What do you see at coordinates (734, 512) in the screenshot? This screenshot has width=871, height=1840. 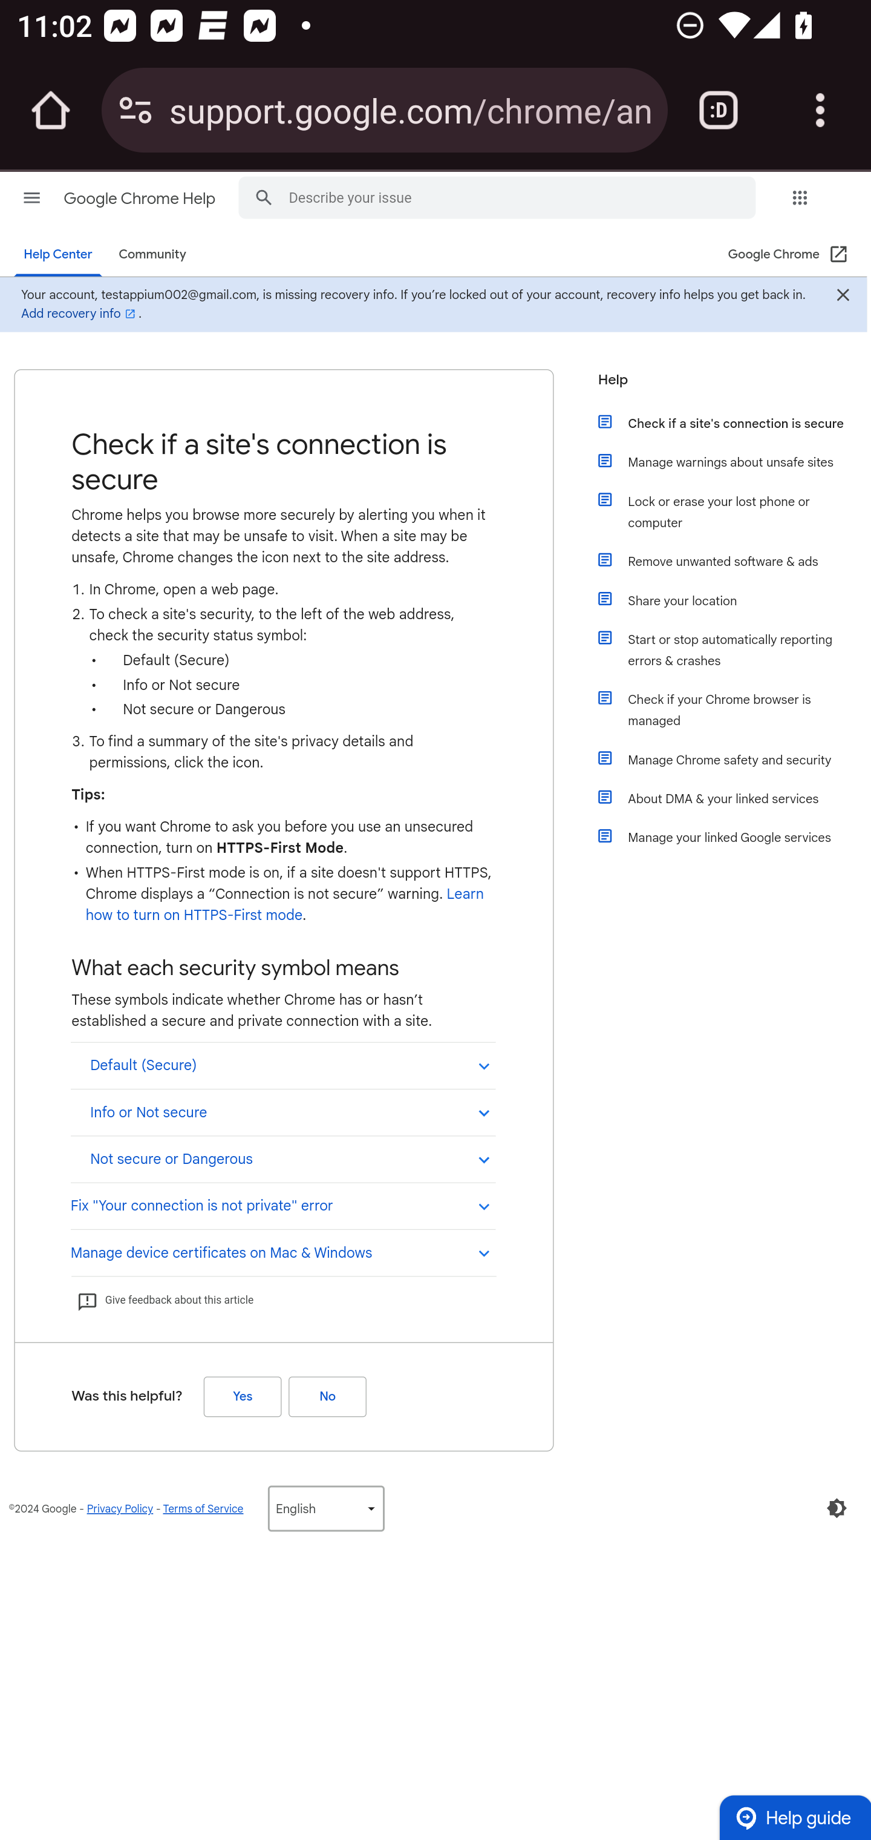 I see `Lock or erase your lost phone or computer` at bounding box center [734, 512].